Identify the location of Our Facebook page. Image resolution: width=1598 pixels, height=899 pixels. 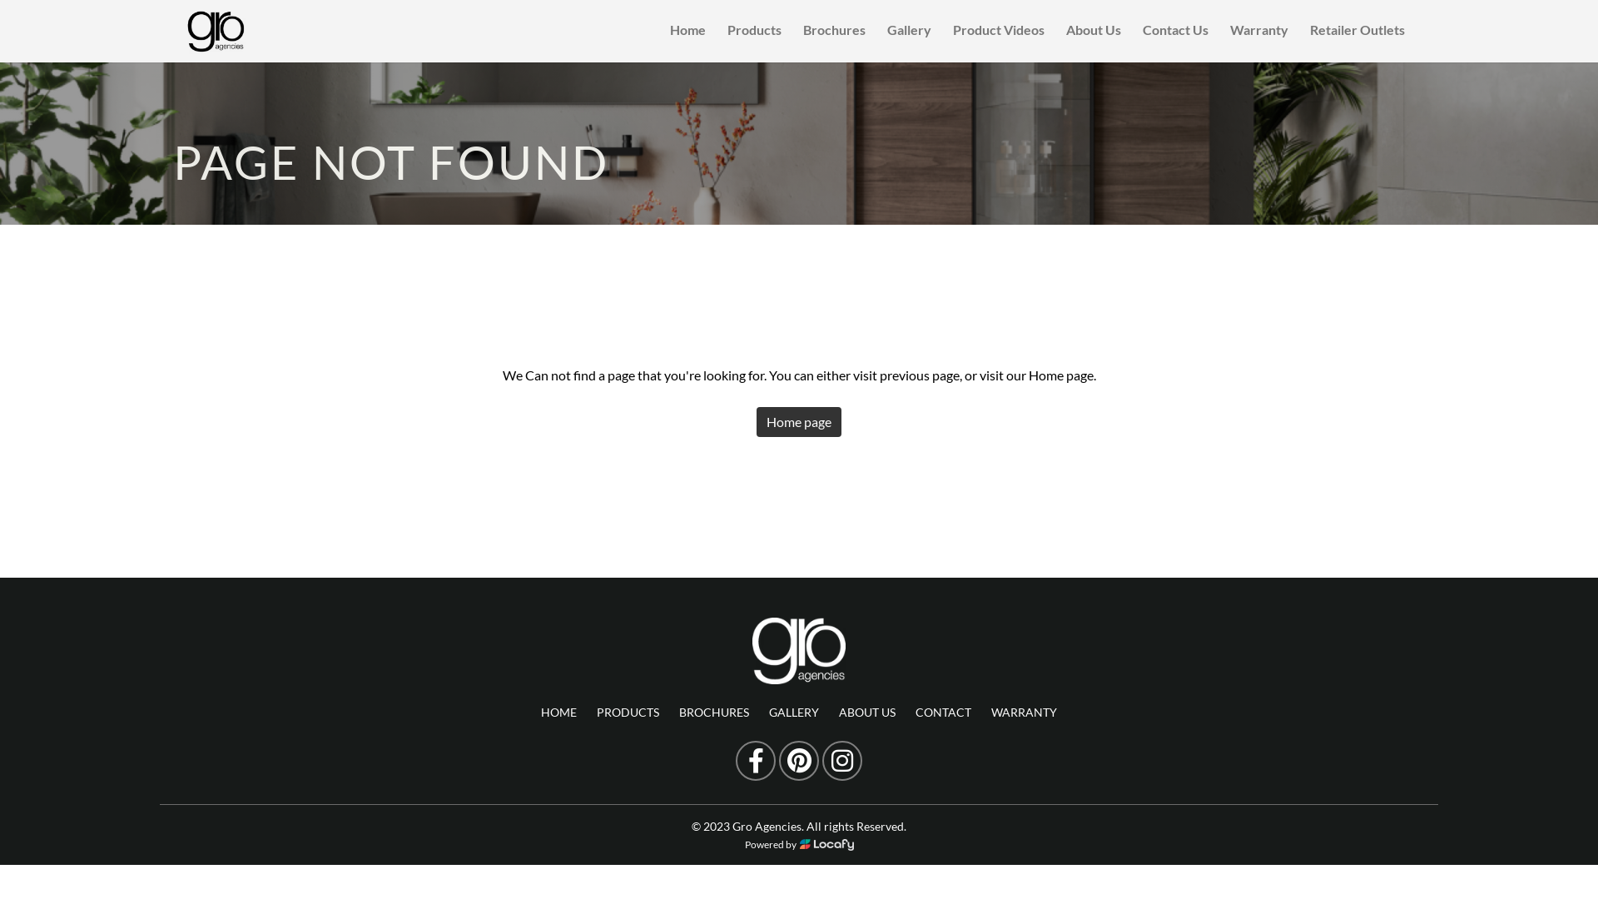
(756, 761).